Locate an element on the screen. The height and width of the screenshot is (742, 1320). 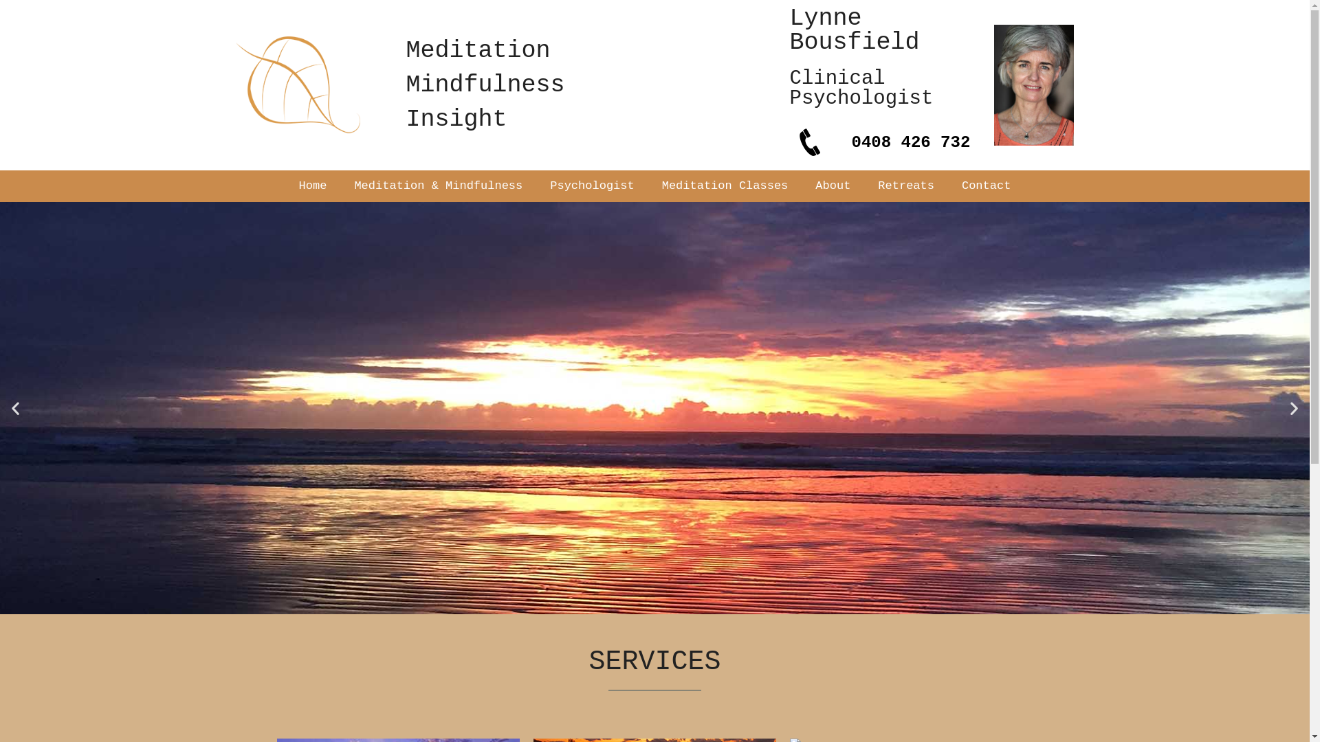
Meditation & Mindfulness is located at coordinates (439, 186).